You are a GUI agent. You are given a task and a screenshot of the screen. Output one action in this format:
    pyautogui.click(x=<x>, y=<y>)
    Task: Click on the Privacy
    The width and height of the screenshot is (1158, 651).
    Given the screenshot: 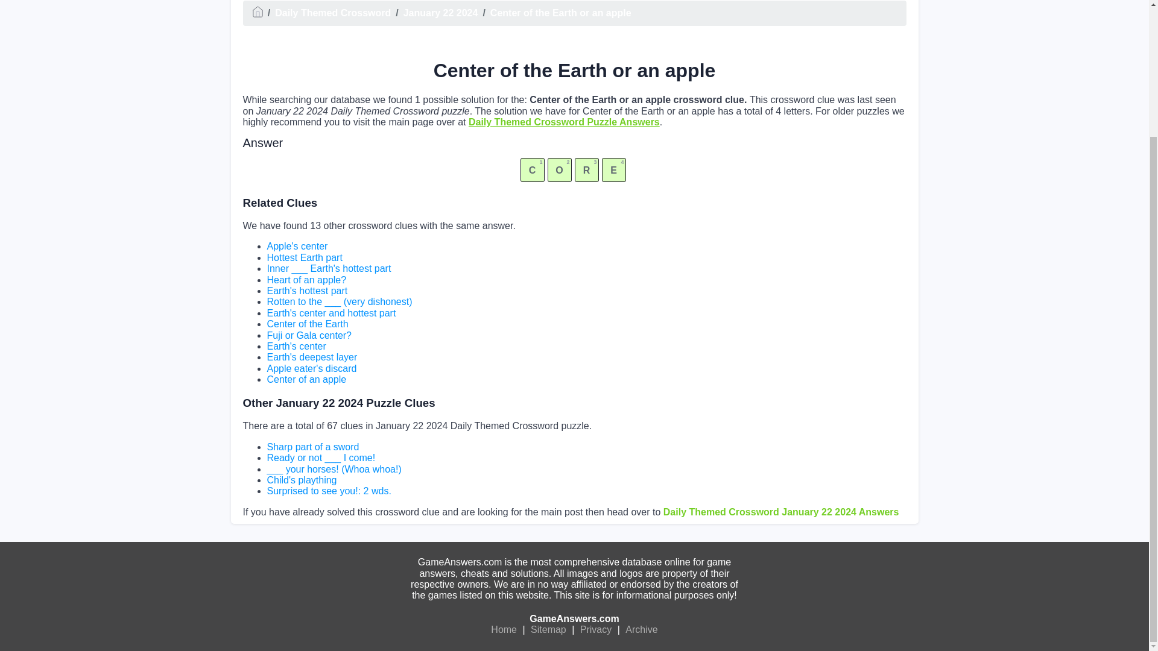 What is the action you would take?
    pyautogui.click(x=596, y=629)
    